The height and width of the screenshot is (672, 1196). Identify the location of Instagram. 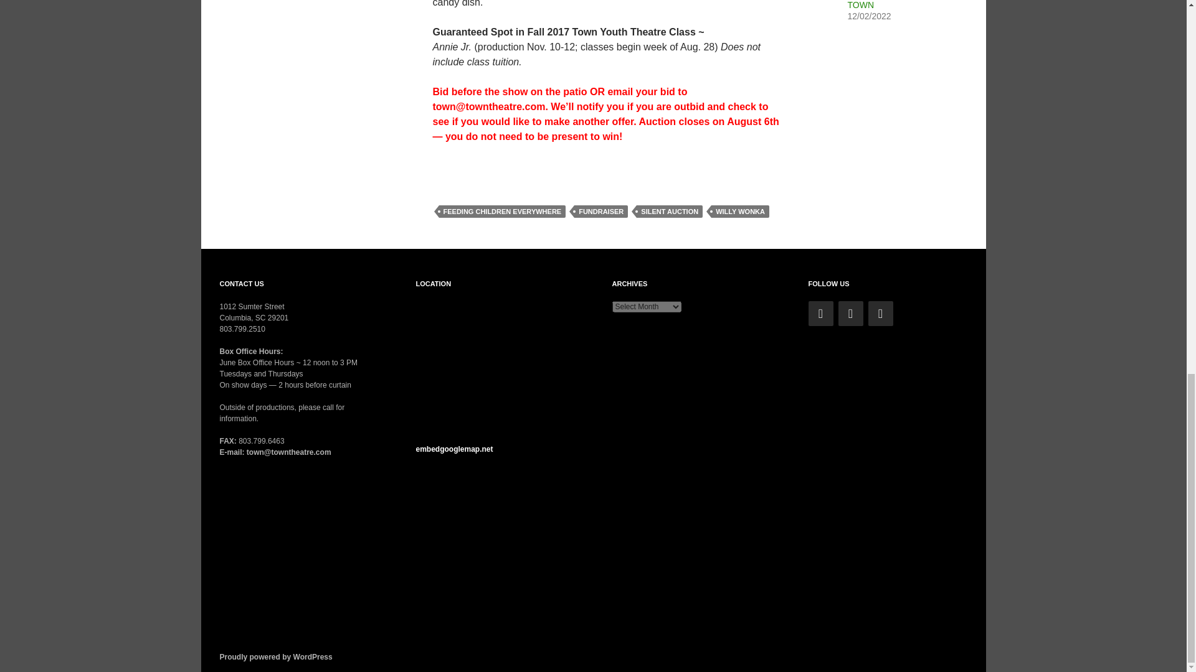
(881, 313).